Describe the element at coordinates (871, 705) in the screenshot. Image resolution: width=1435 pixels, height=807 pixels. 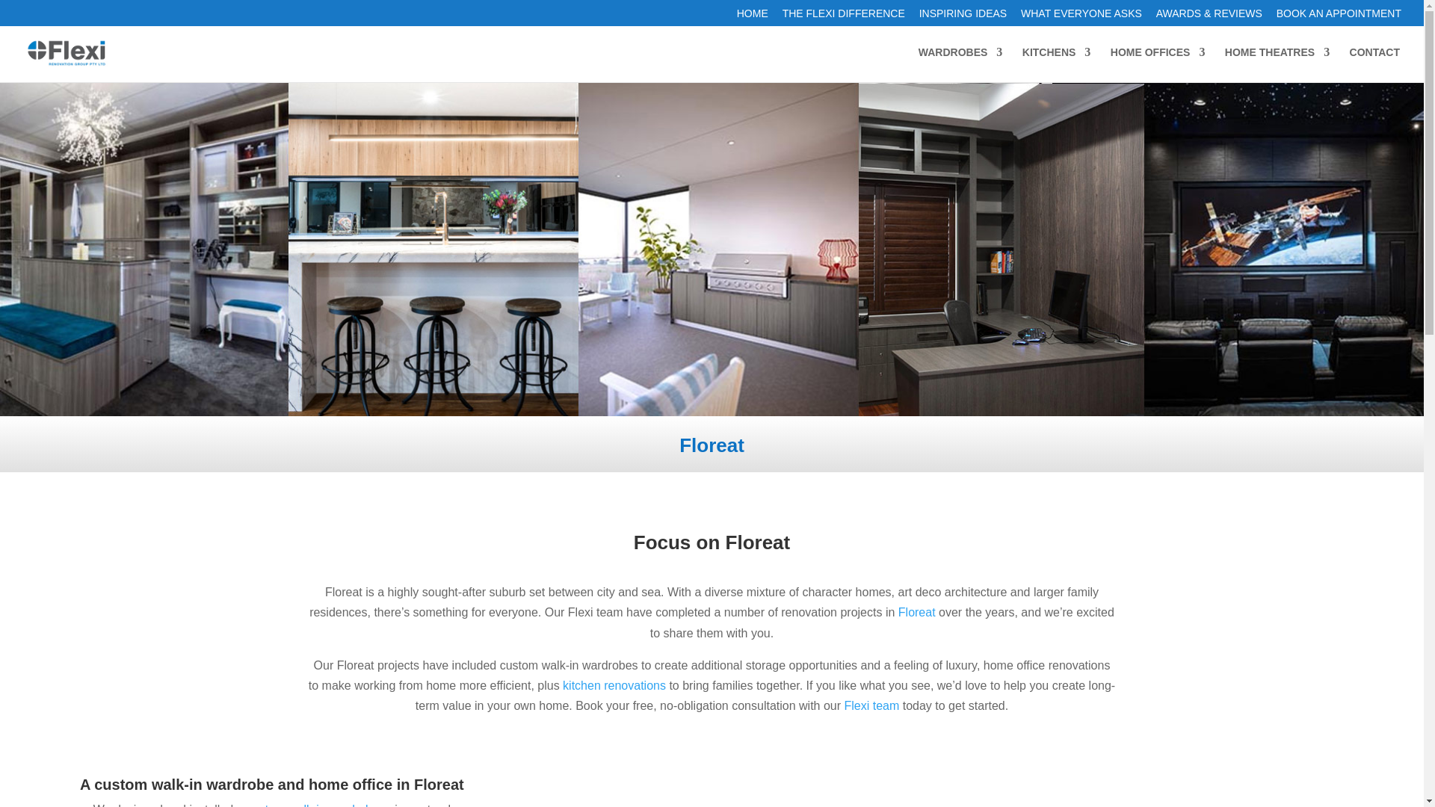
I see `Flexi team` at that location.